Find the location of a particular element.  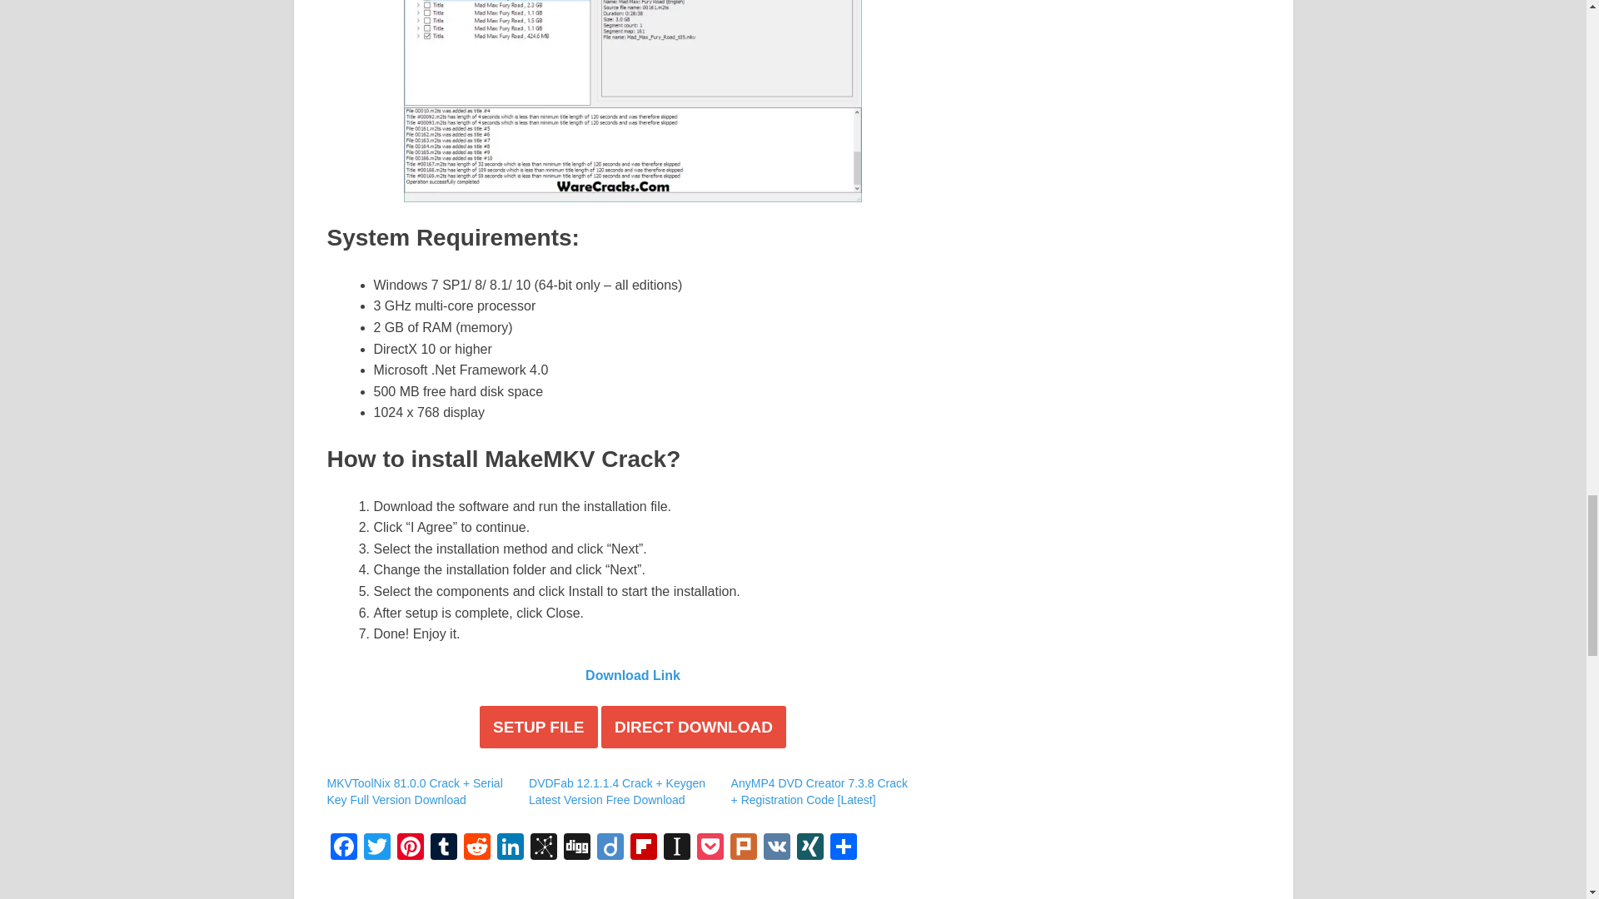

Instapaper is located at coordinates (675, 848).